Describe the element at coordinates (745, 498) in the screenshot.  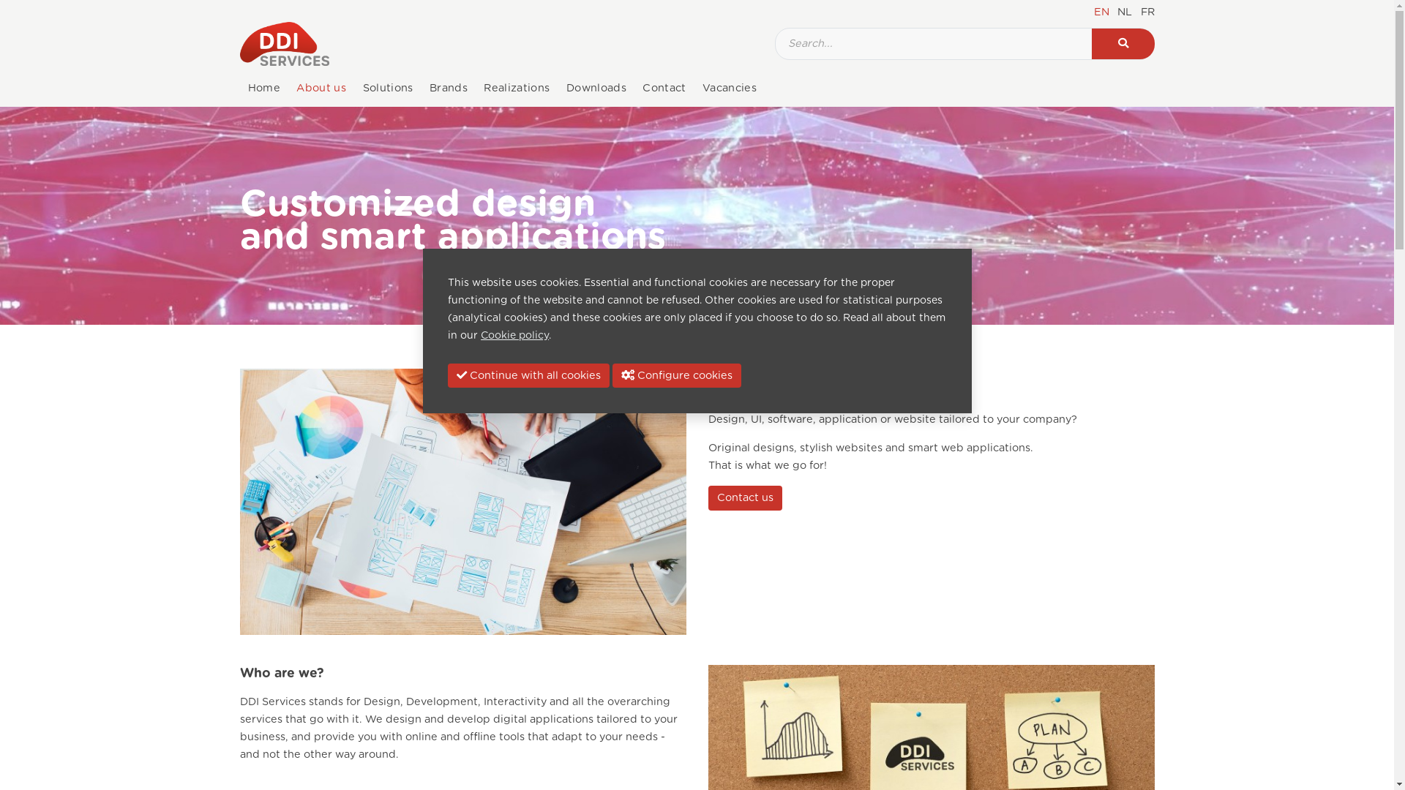
I see `Contact us` at that location.